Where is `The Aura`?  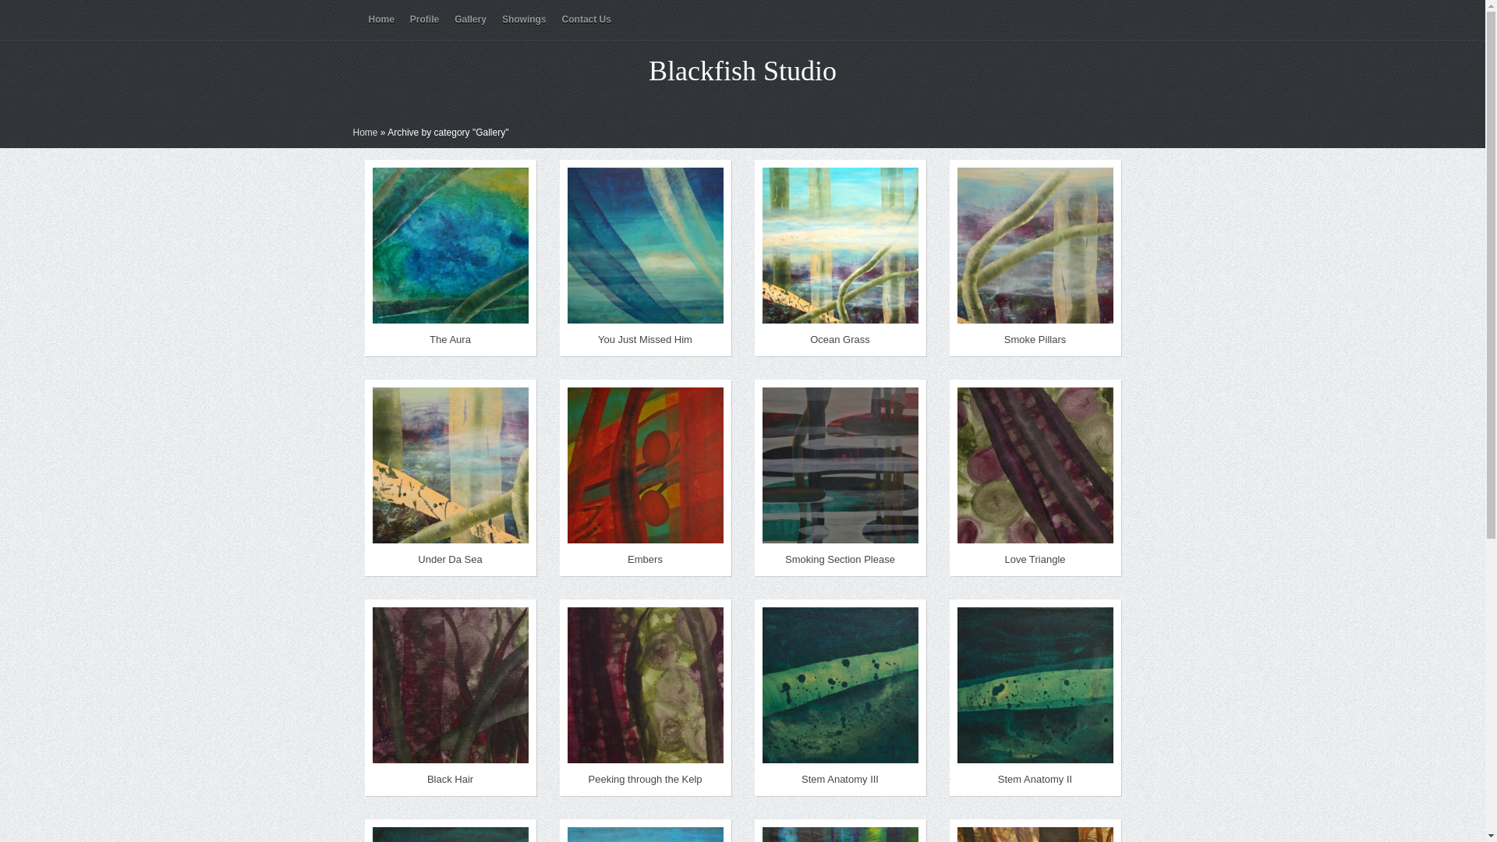
The Aura is located at coordinates (451, 340).